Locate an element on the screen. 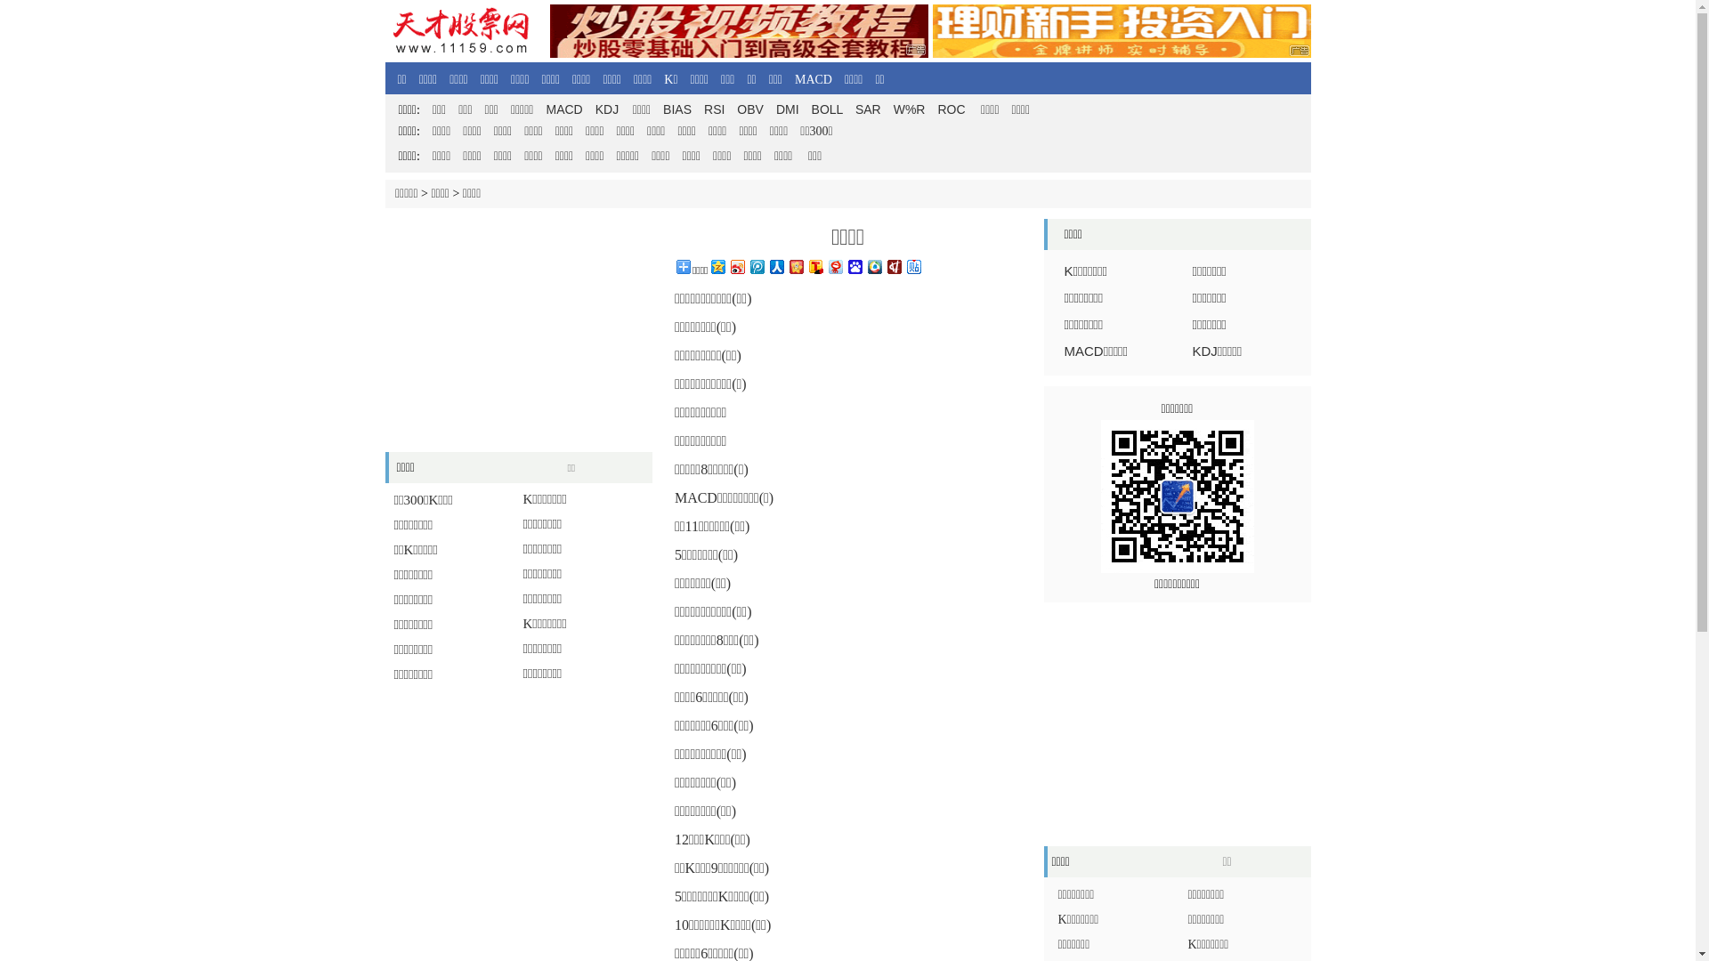  BIAS is located at coordinates (677, 109).